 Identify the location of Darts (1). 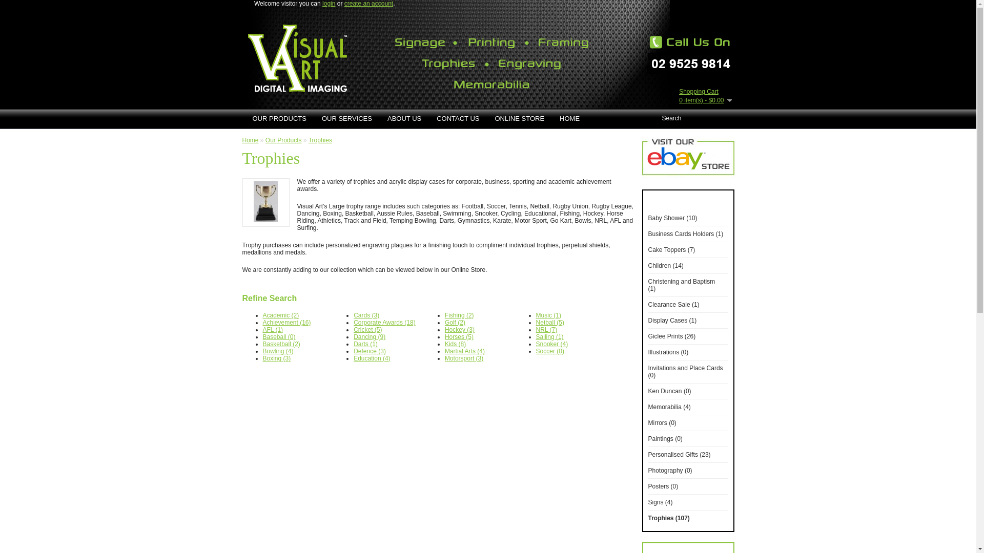
(366, 344).